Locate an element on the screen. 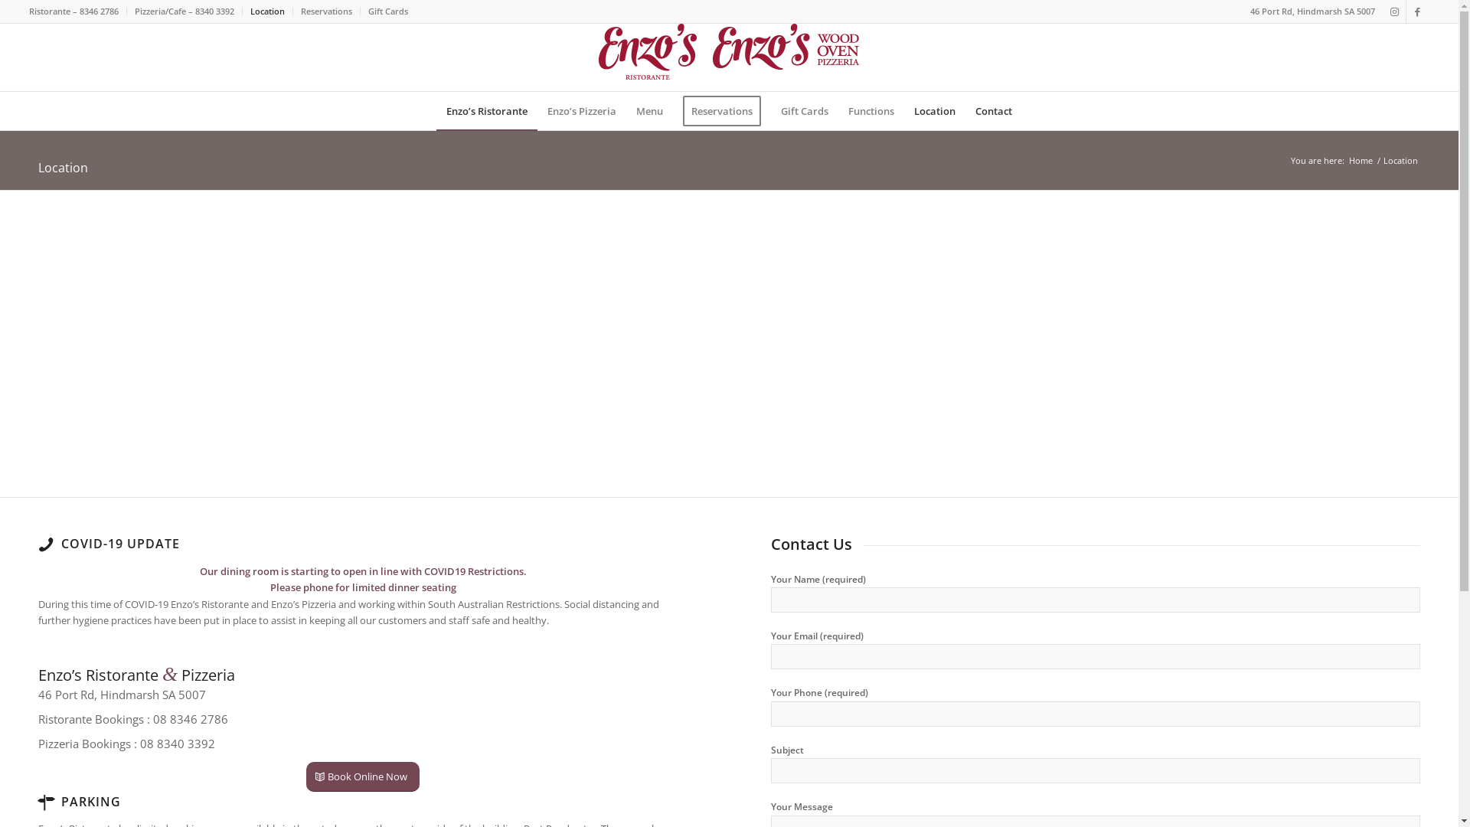  Reservations is located at coordinates (326, 11).